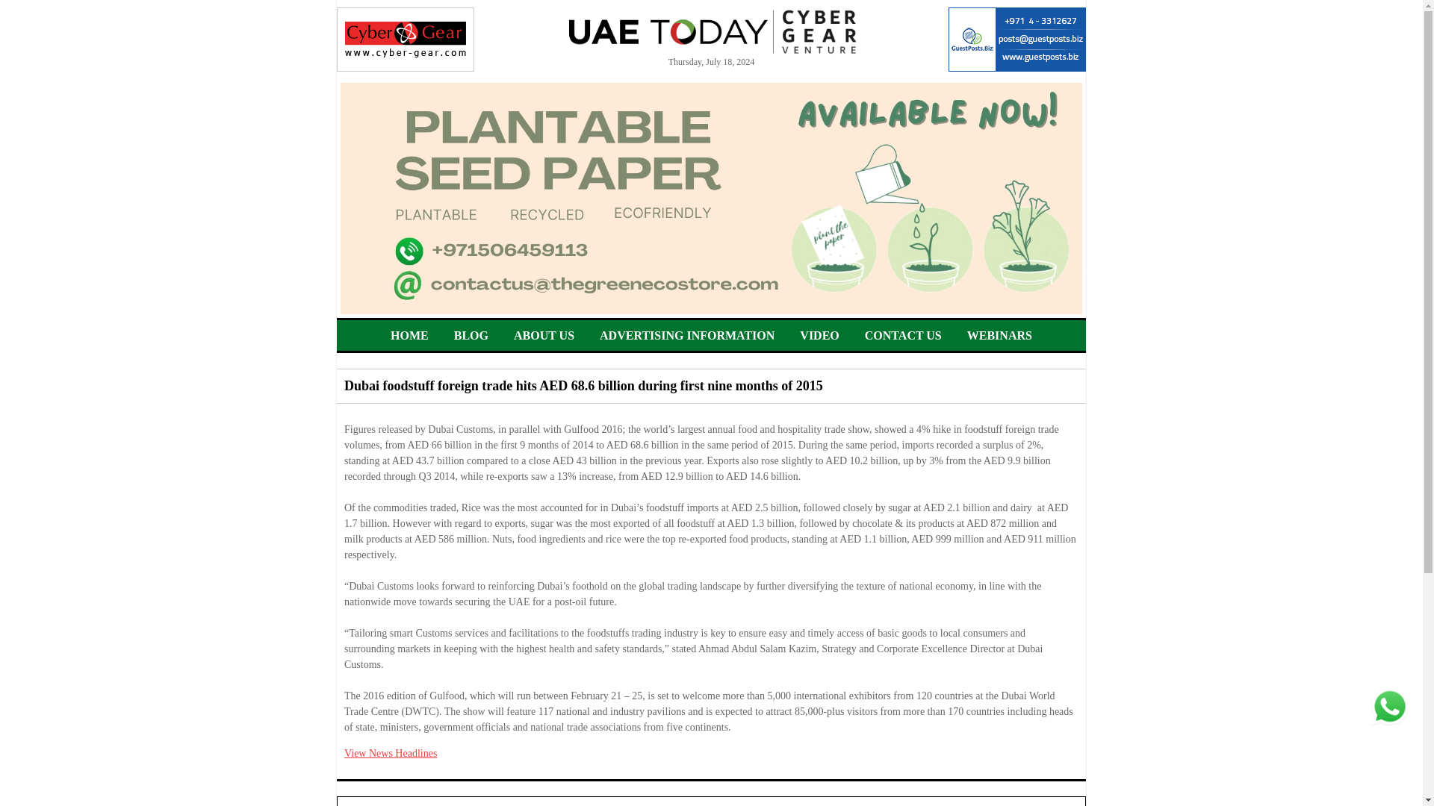  I want to click on ONLY webinars, so click(999, 334).